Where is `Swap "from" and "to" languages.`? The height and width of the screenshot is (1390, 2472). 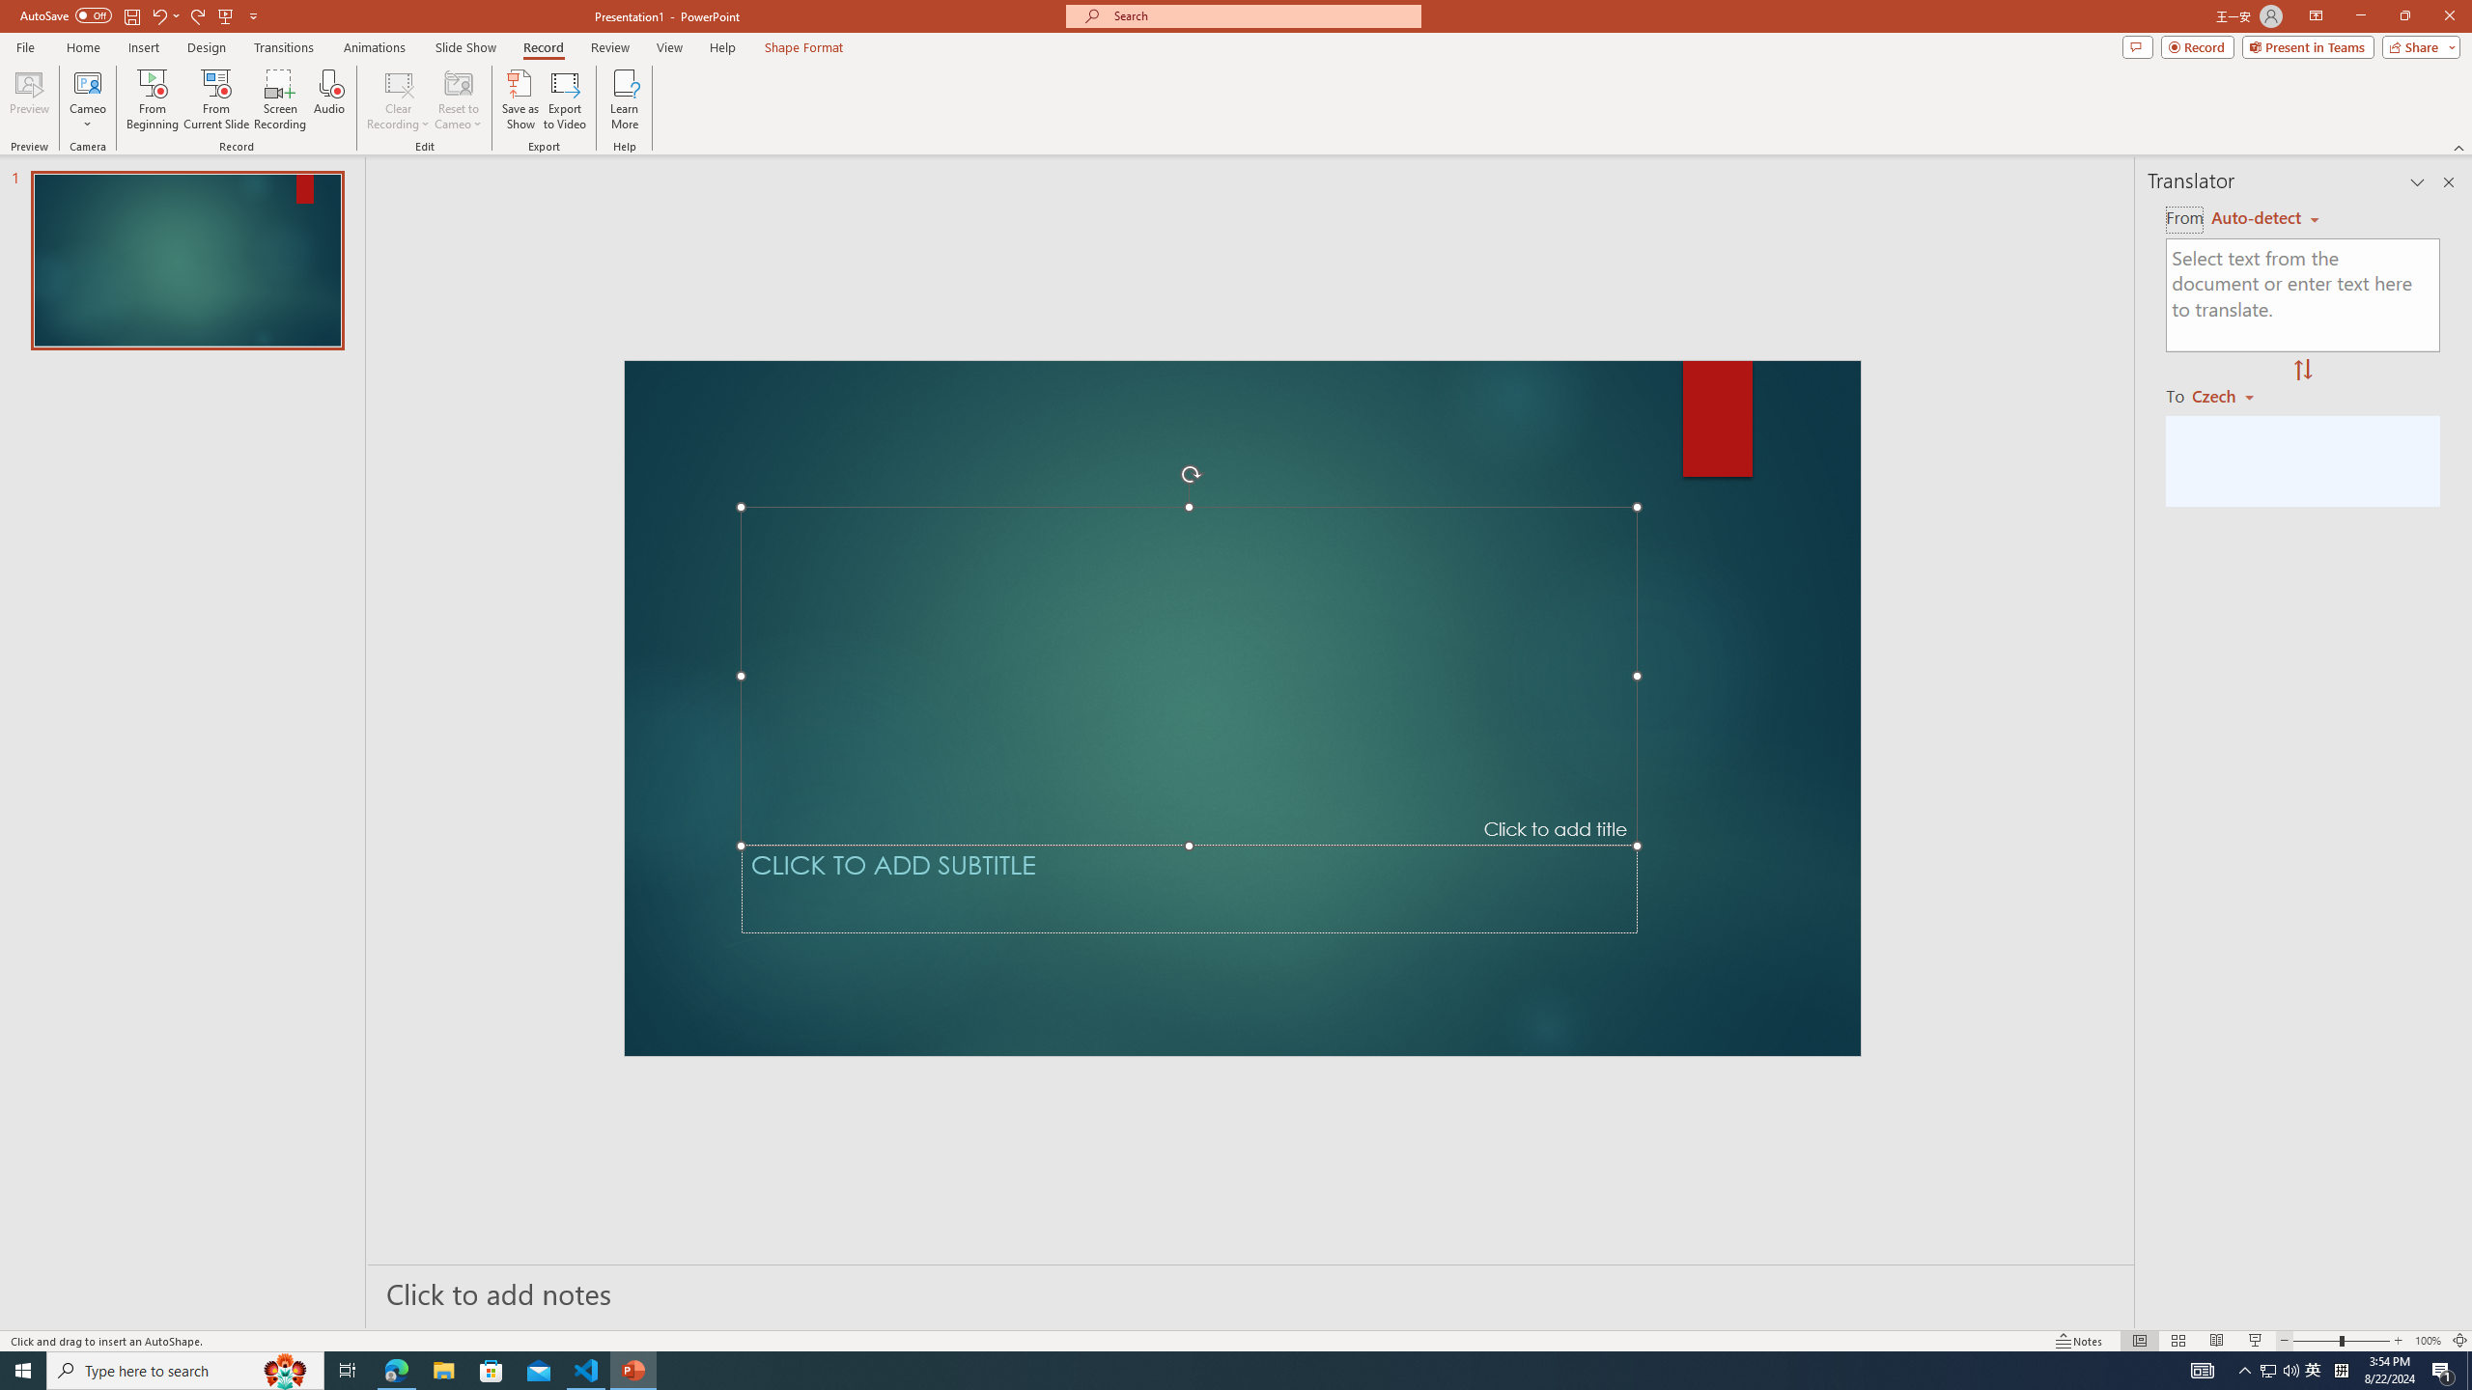 Swap "from" and "to" languages. is located at coordinates (2302, 371).